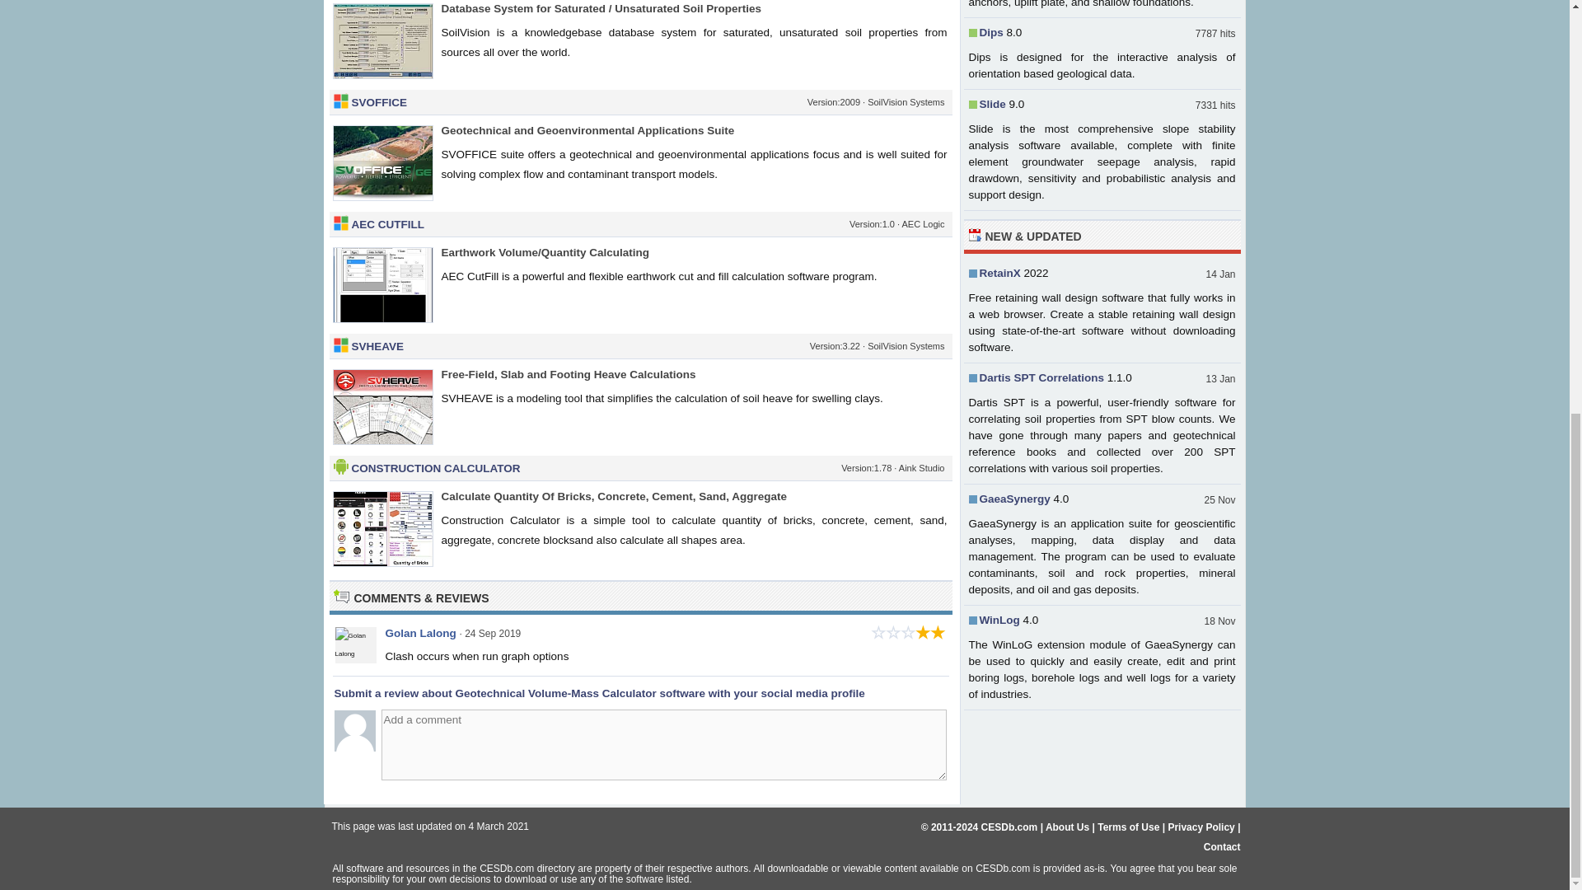  What do you see at coordinates (588, 130) in the screenshot?
I see `Geotechnical and Geoenvironmental Applications Suite` at bounding box center [588, 130].